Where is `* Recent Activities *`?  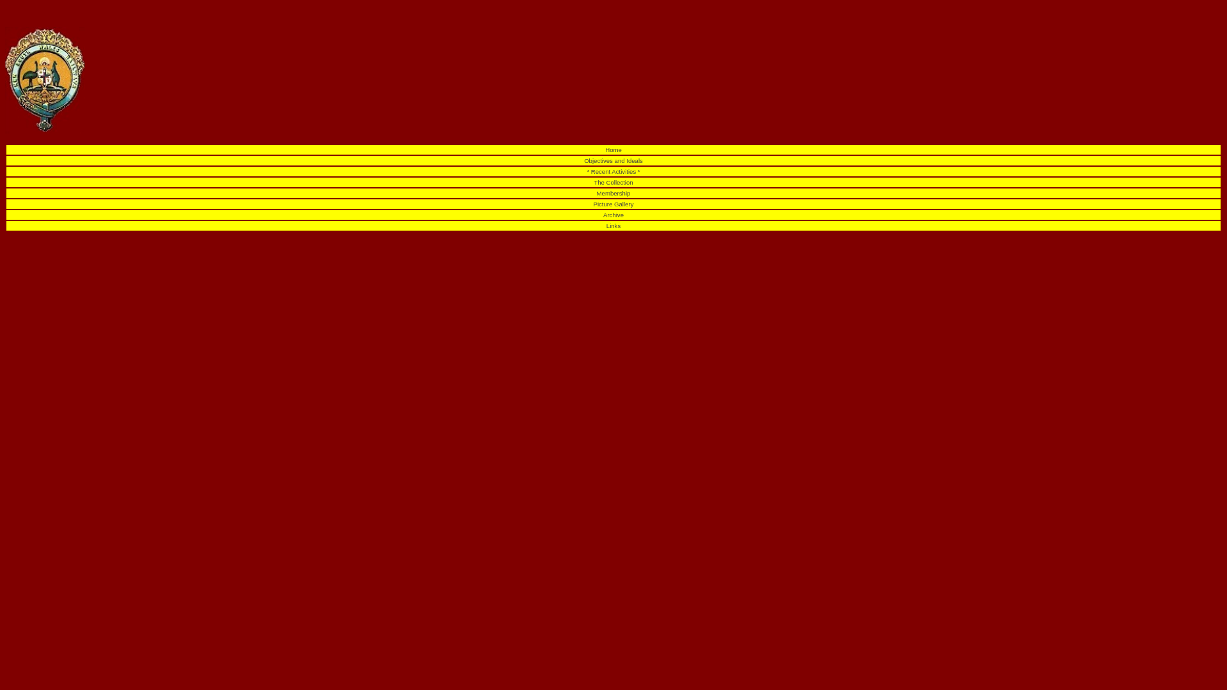 * Recent Activities * is located at coordinates (613, 171).